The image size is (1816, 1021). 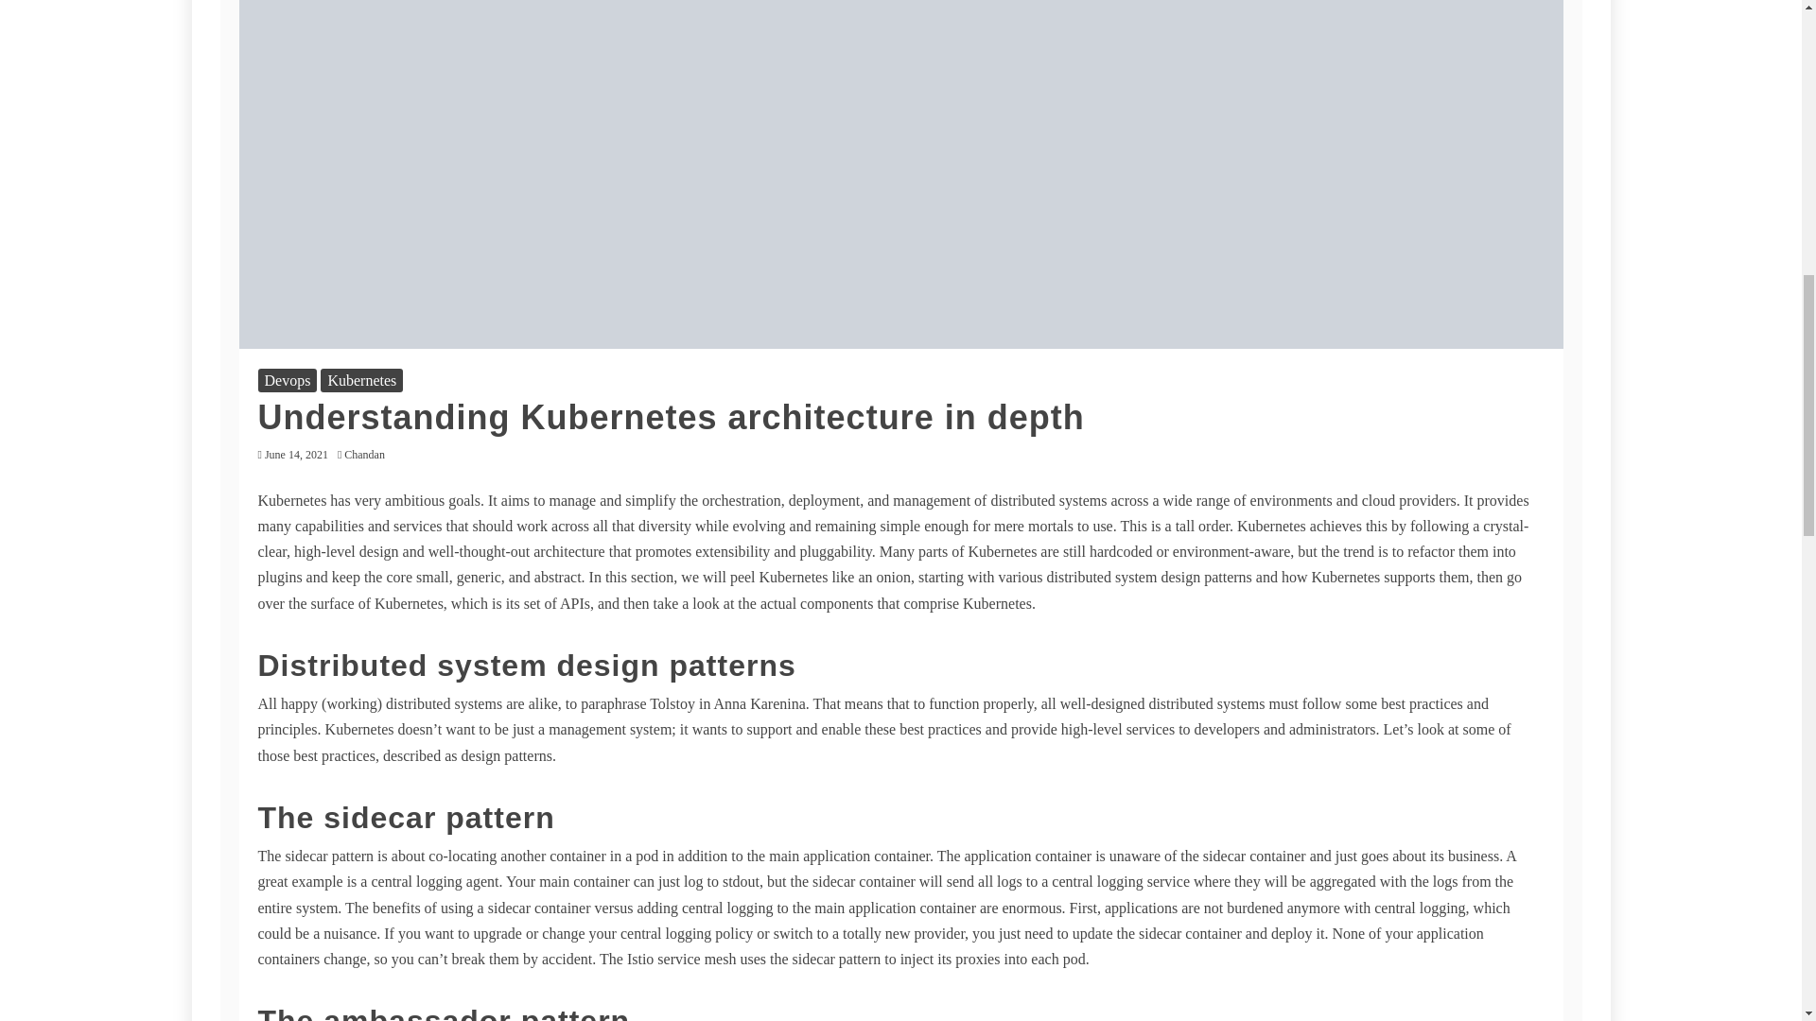 I want to click on Kubernetes, so click(x=361, y=380).